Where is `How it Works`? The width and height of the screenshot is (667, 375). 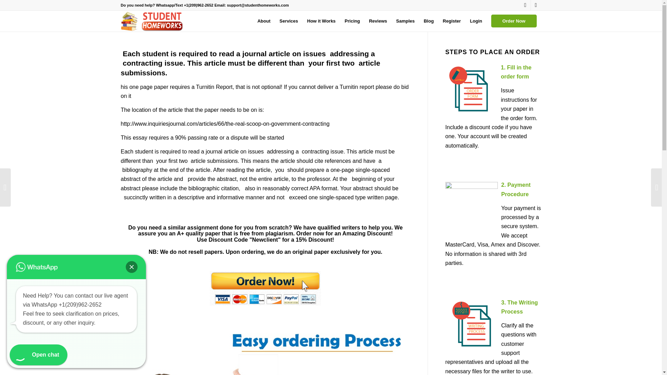
How it Works is located at coordinates (321, 21).